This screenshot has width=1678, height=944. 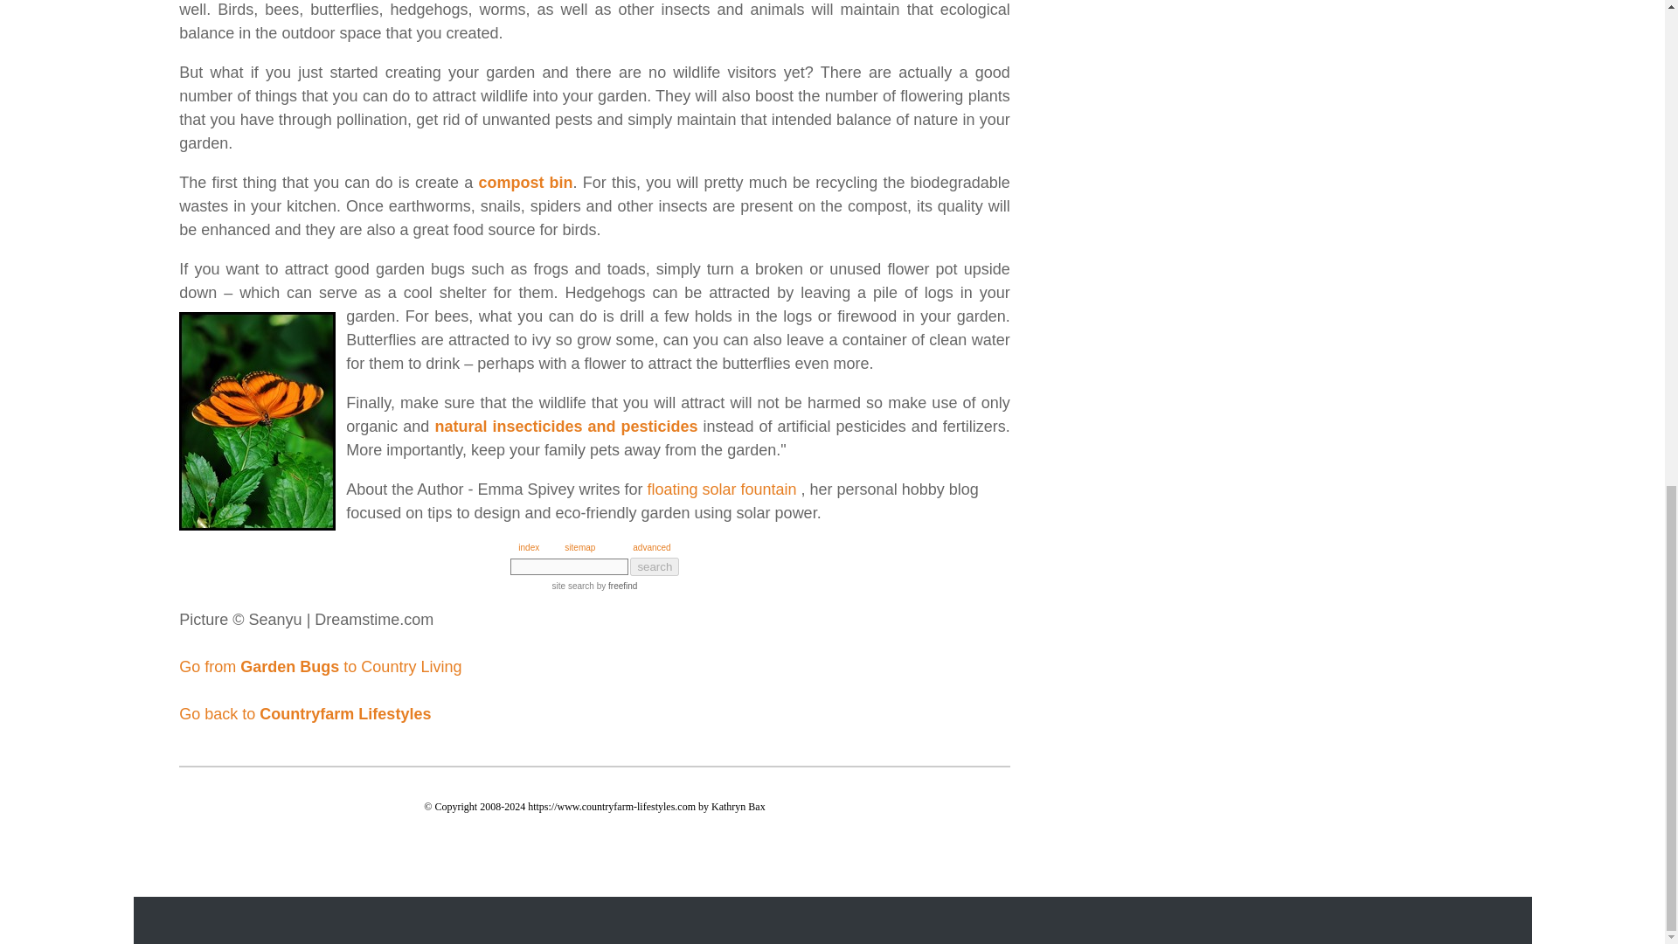 What do you see at coordinates (655, 566) in the screenshot?
I see `search` at bounding box center [655, 566].